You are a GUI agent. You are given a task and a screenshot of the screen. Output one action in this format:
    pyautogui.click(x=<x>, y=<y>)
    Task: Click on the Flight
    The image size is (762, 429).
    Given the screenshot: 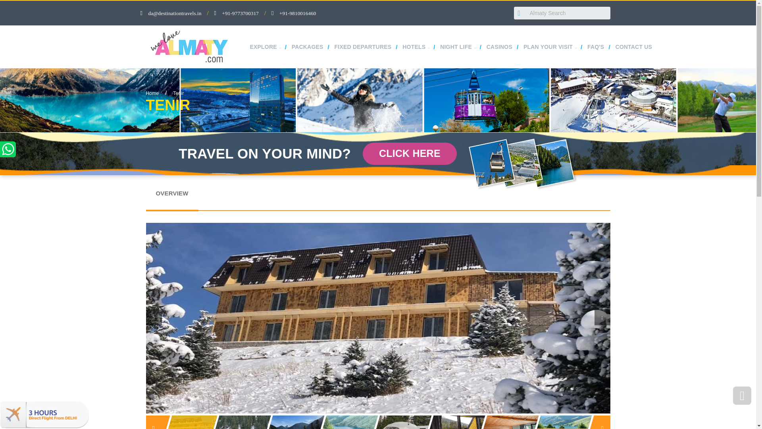 What is the action you would take?
    pyautogui.click(x=44, y=414)
    